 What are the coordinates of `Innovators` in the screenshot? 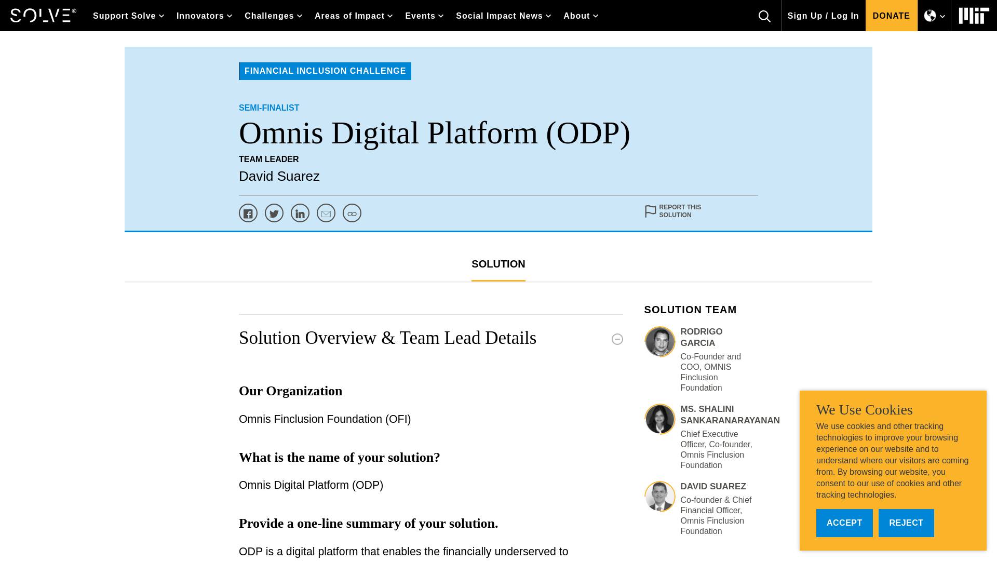 It's located at (204, 16).